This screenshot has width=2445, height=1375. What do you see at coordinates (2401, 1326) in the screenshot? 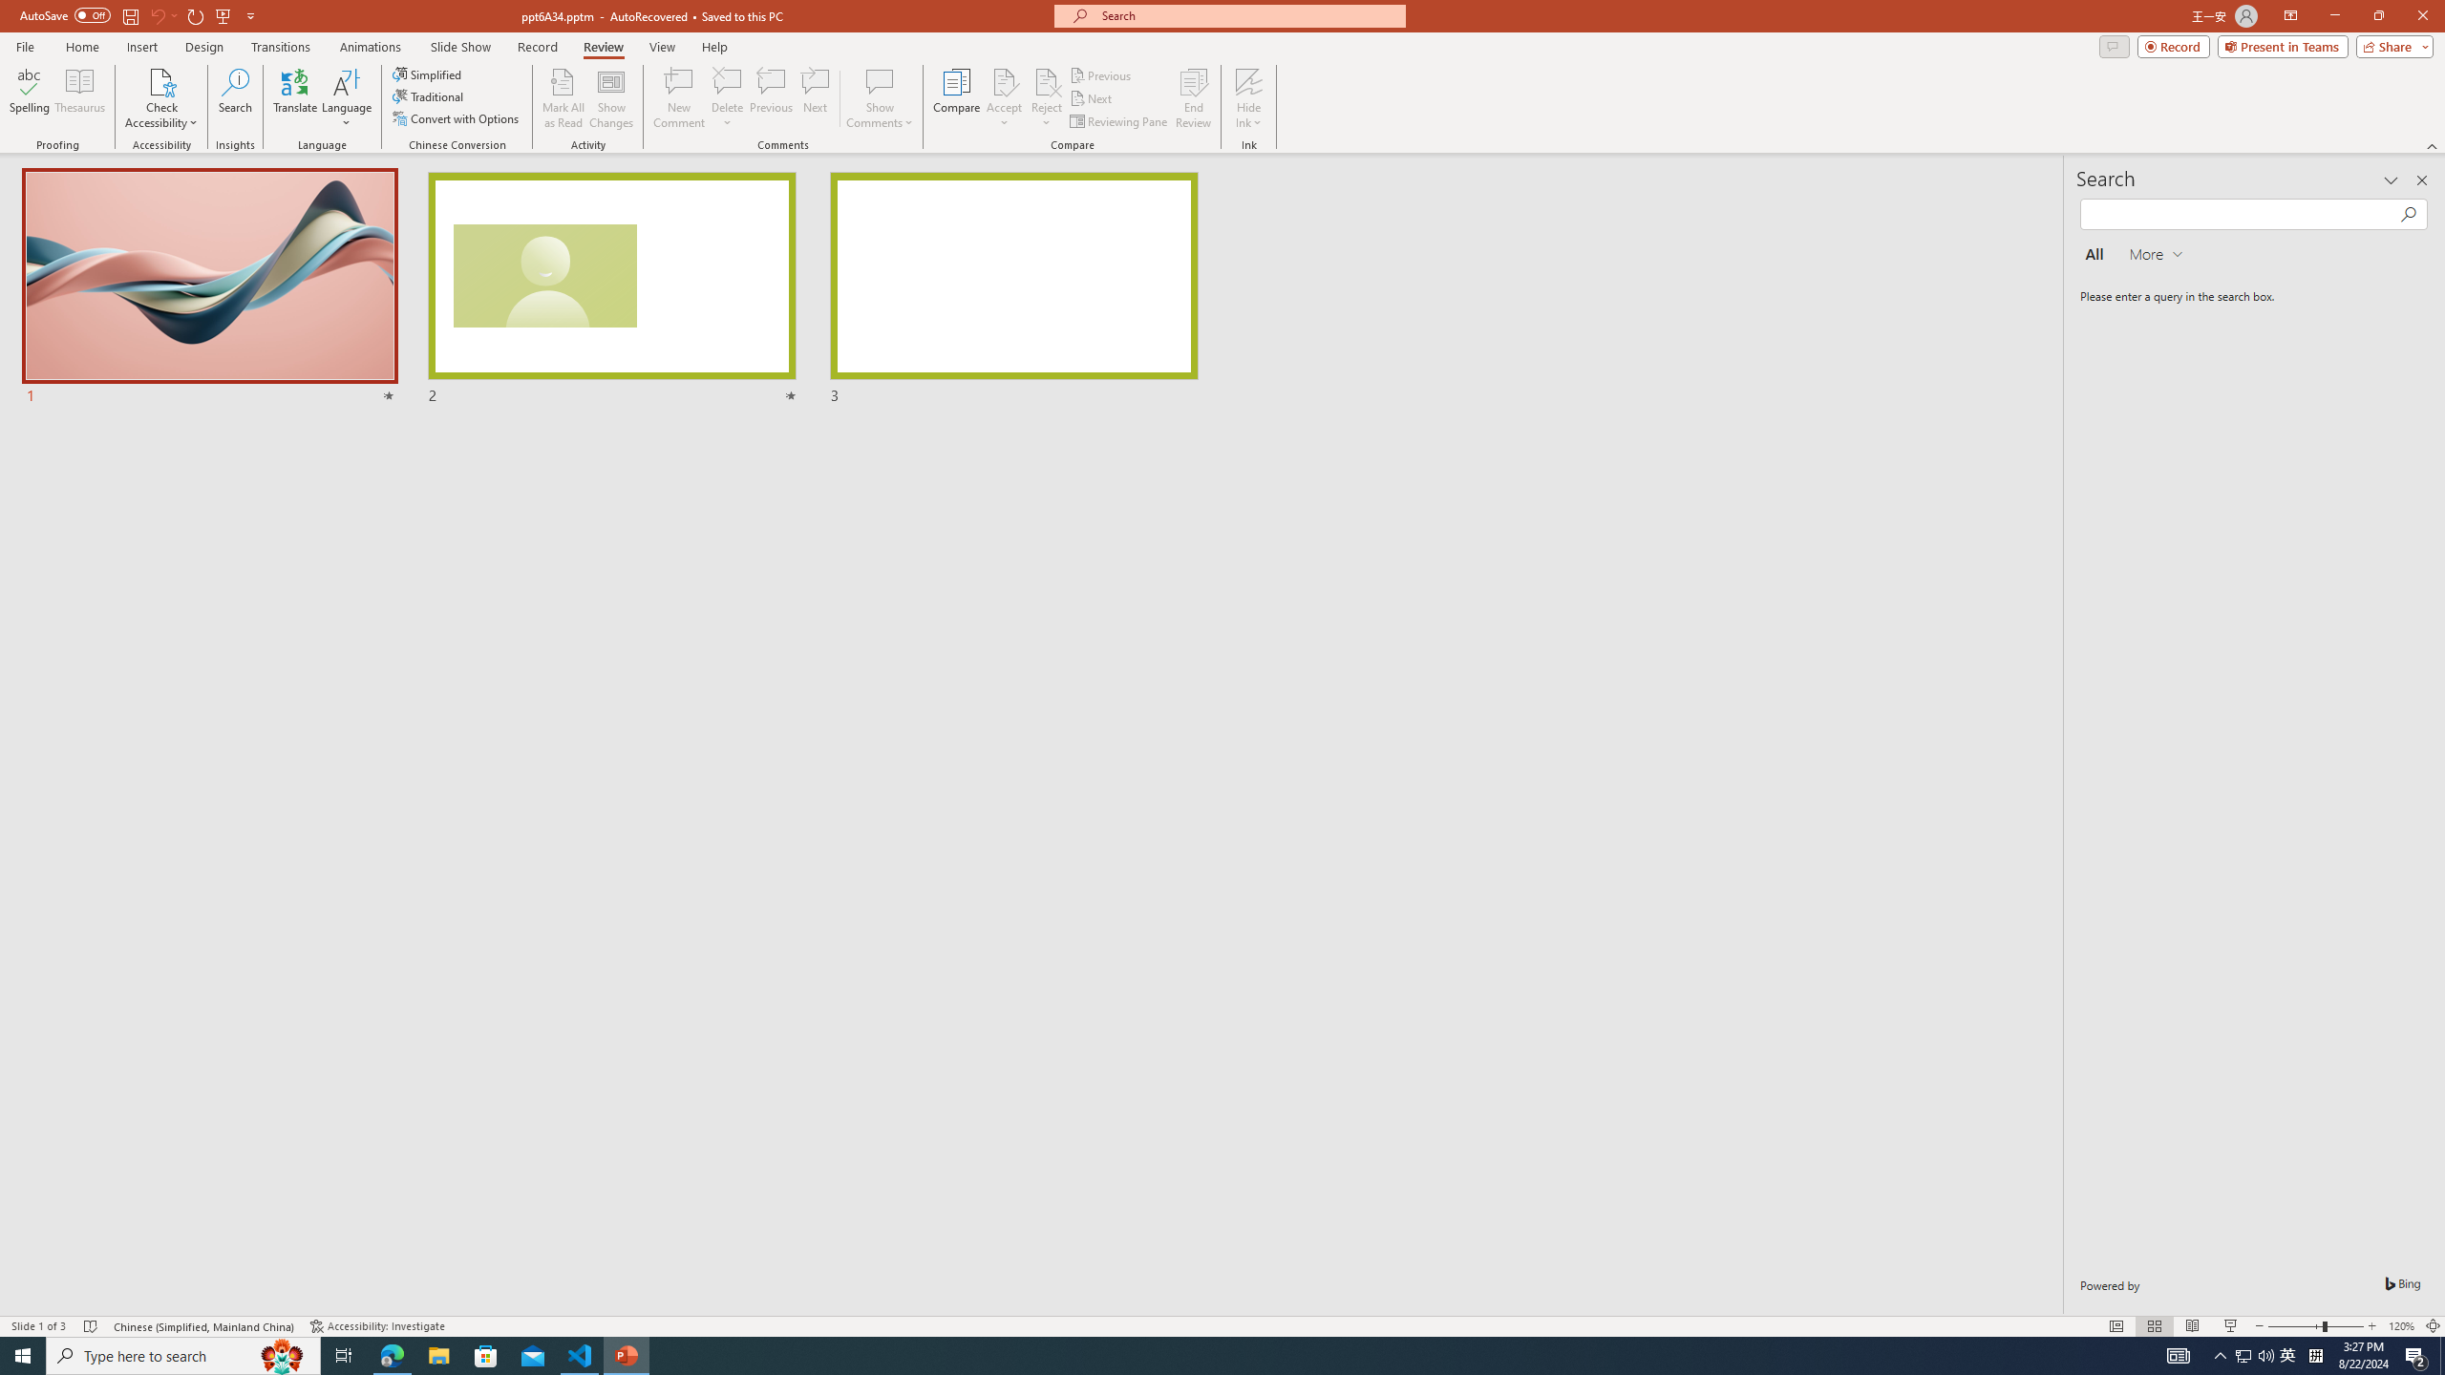
I see `Zoom 120%` at bounding box center [2401, 1326].